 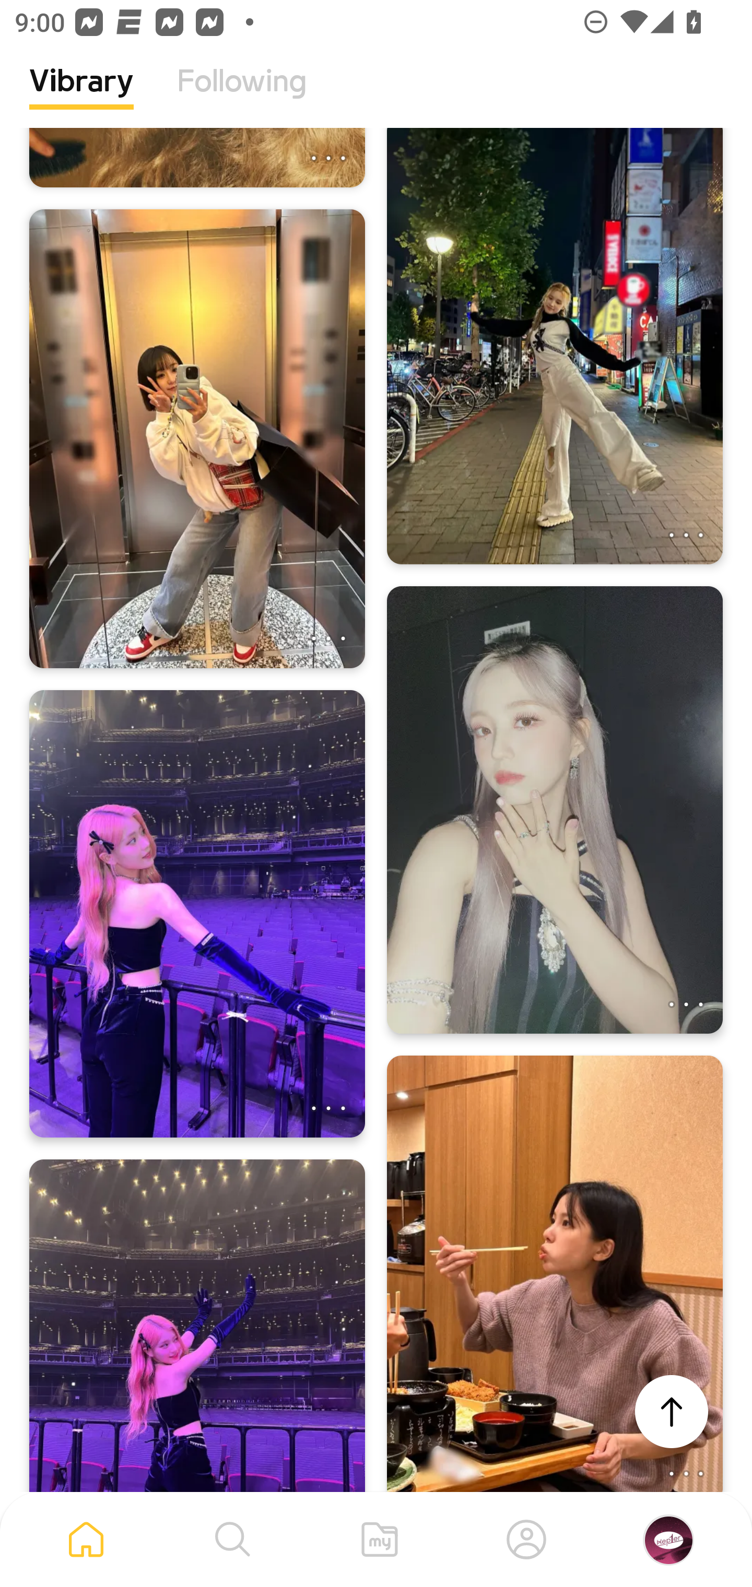 What do you see at coordinates (242, 97) in the screenshot?
I see `Following` at bounding box center [242, 97].